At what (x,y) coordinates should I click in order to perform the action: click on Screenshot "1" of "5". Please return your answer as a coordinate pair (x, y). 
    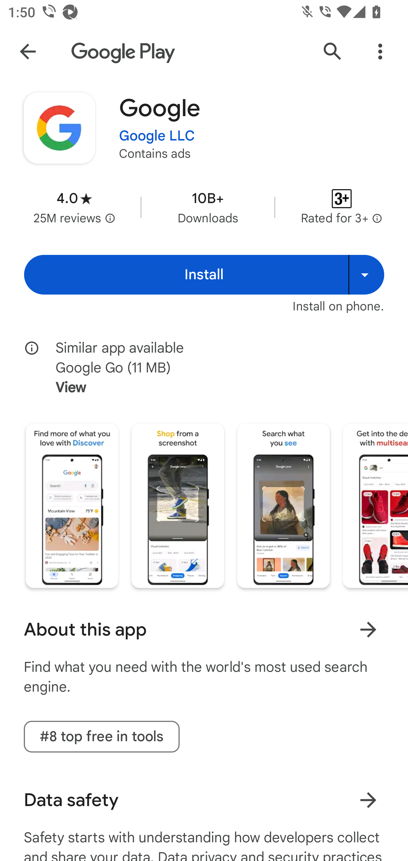
    Looking at the image, I should click on (72, 506).